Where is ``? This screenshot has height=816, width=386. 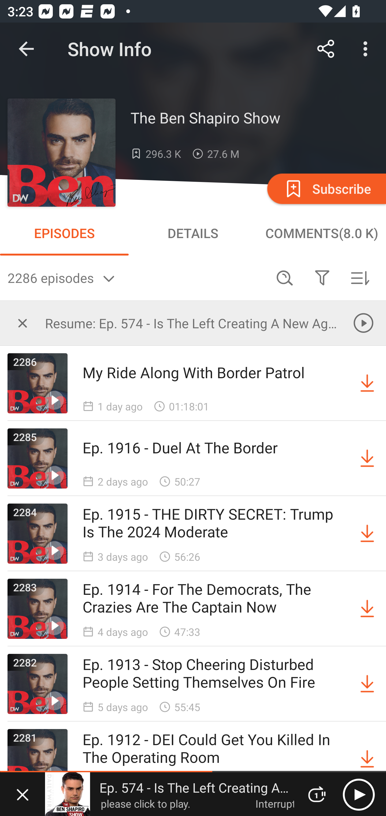  is located at coordinates (322, 278).